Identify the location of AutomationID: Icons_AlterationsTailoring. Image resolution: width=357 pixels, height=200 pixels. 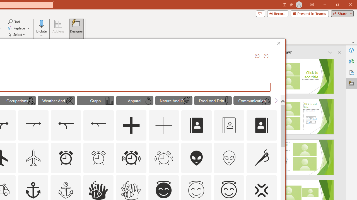
(262, 158).